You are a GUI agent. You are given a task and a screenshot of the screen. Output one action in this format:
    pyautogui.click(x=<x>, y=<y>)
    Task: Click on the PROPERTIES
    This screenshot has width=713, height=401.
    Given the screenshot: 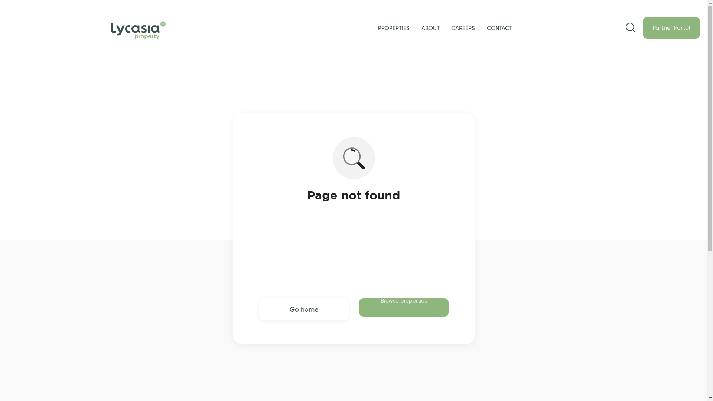 What is the action you would take?
    pyautogui.click(x=394, y=28)
    